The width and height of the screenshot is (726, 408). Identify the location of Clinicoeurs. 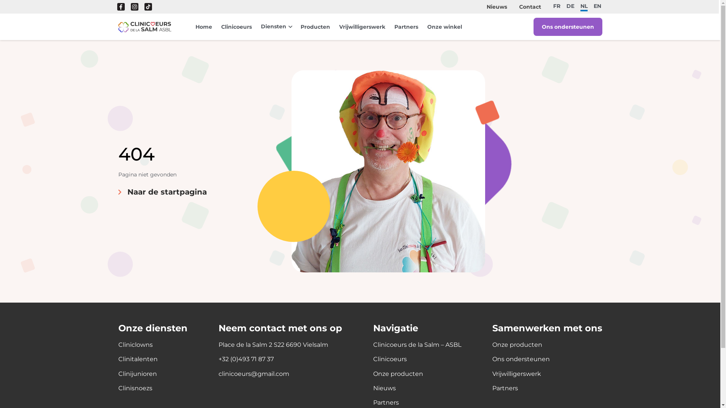
(389, 359).